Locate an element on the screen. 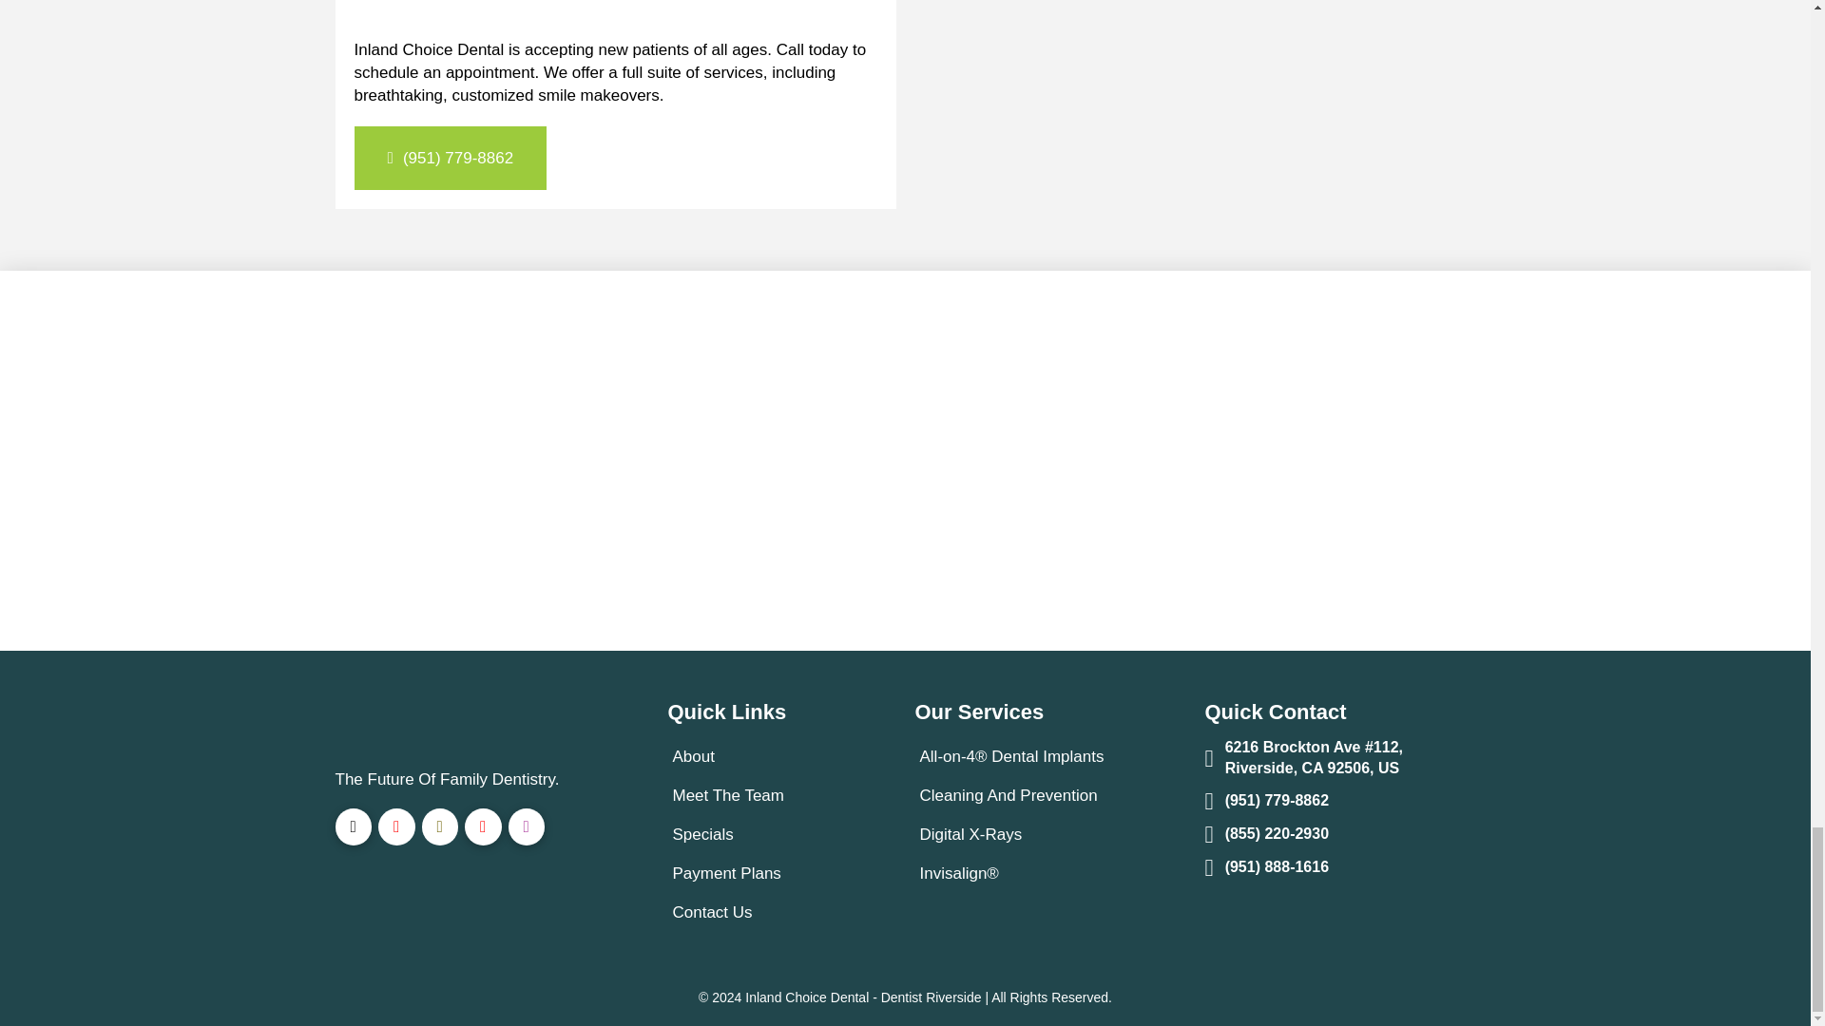 The height and width of the screenshot is (1026, 1825). Contact Us is located at coordinates (715, 912).